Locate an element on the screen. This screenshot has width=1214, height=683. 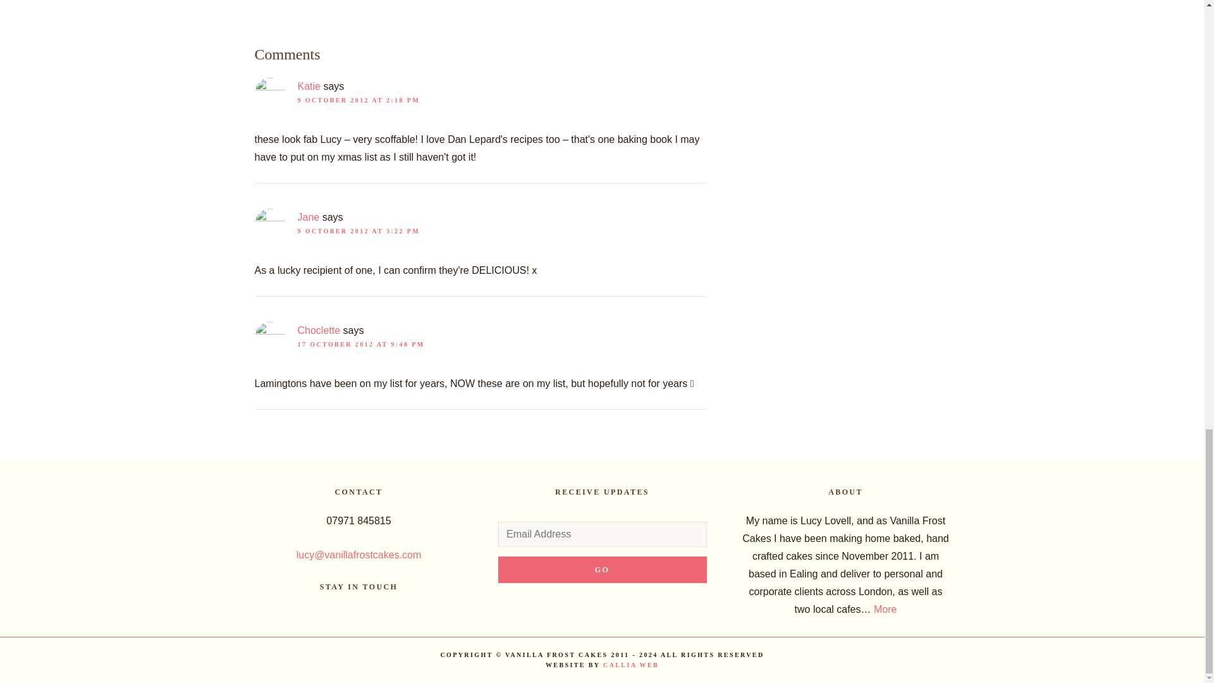
Jane is located at coordinates (308, 217).